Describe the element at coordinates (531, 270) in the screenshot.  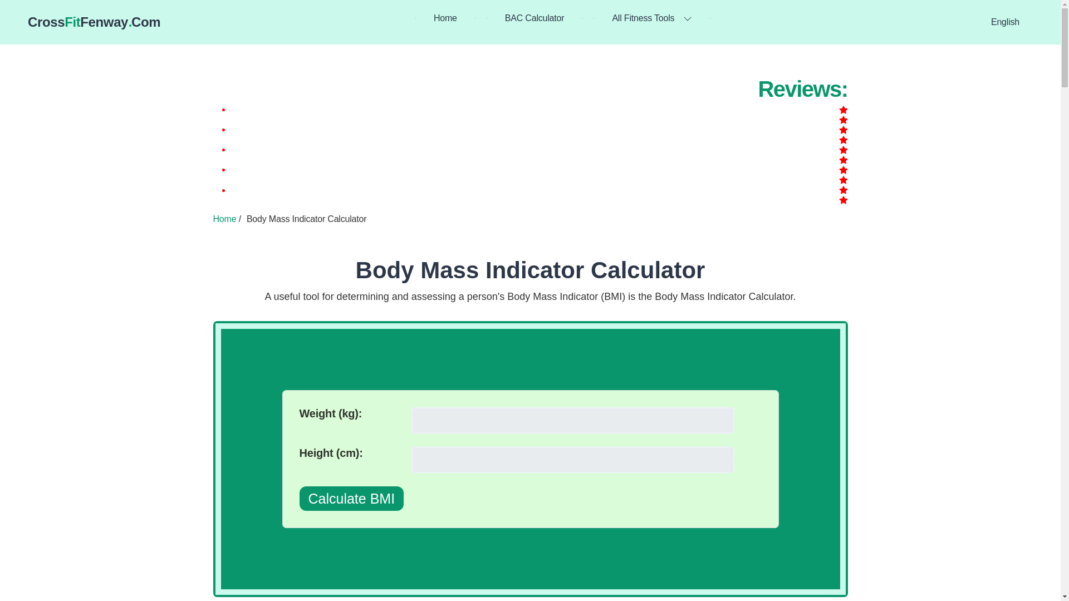
I see `Body Mass Indicator Calculator` at that location.